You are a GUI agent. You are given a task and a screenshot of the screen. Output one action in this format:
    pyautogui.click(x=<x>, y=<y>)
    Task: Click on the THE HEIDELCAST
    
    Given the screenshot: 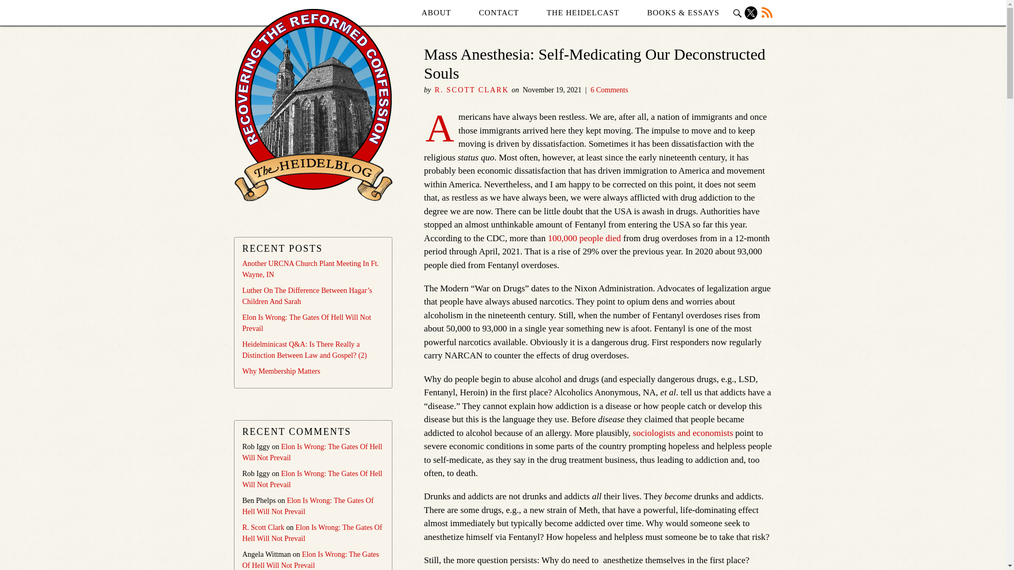 What is the action you would take?
    pyautogui.click(x=583, y=13)
    